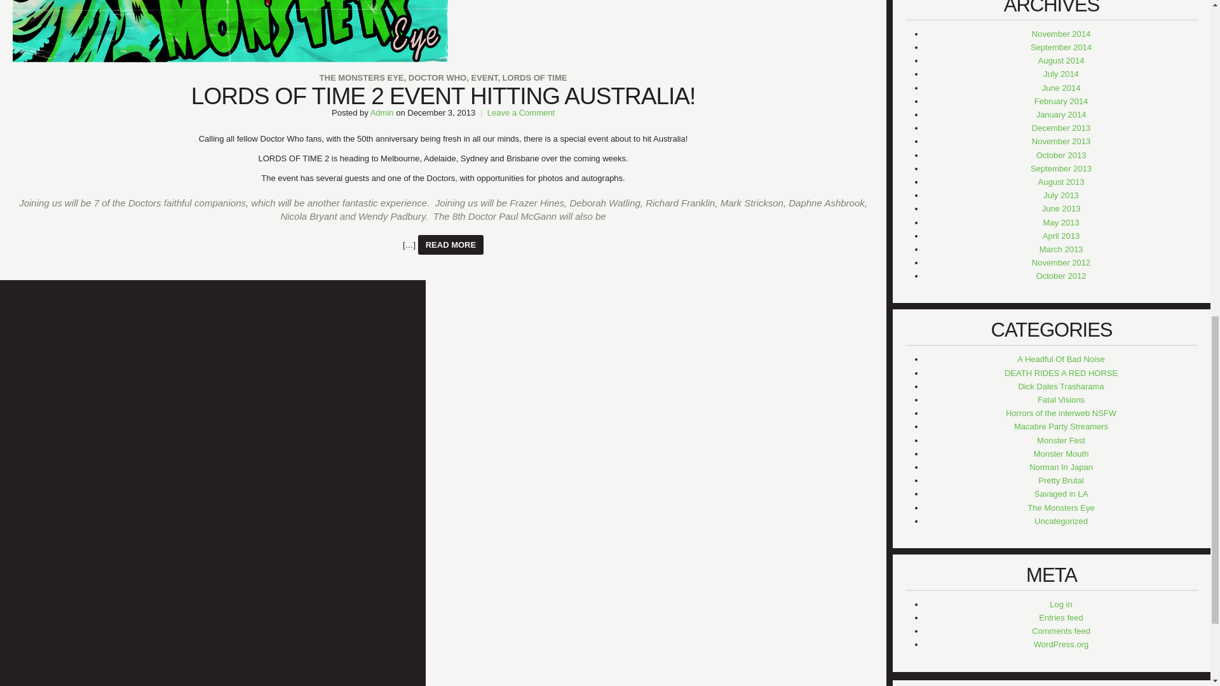 This screenshot has height=686, width=1220. What do you see at coordinates (437, 77) in the screenshot?
I see `DOCTOR WHO` at bounding box center [437, 77].